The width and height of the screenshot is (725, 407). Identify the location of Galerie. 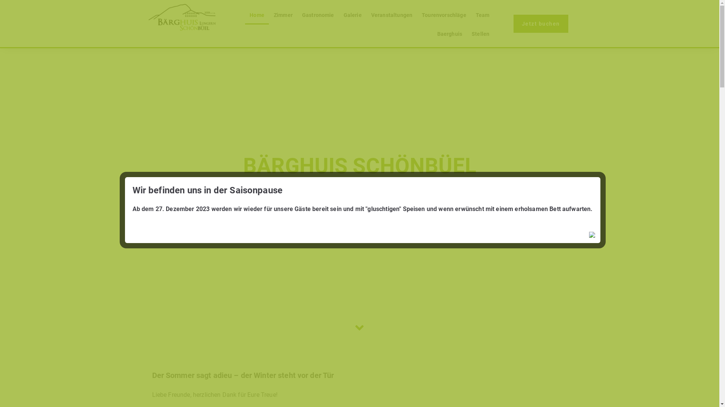
(353, 15).